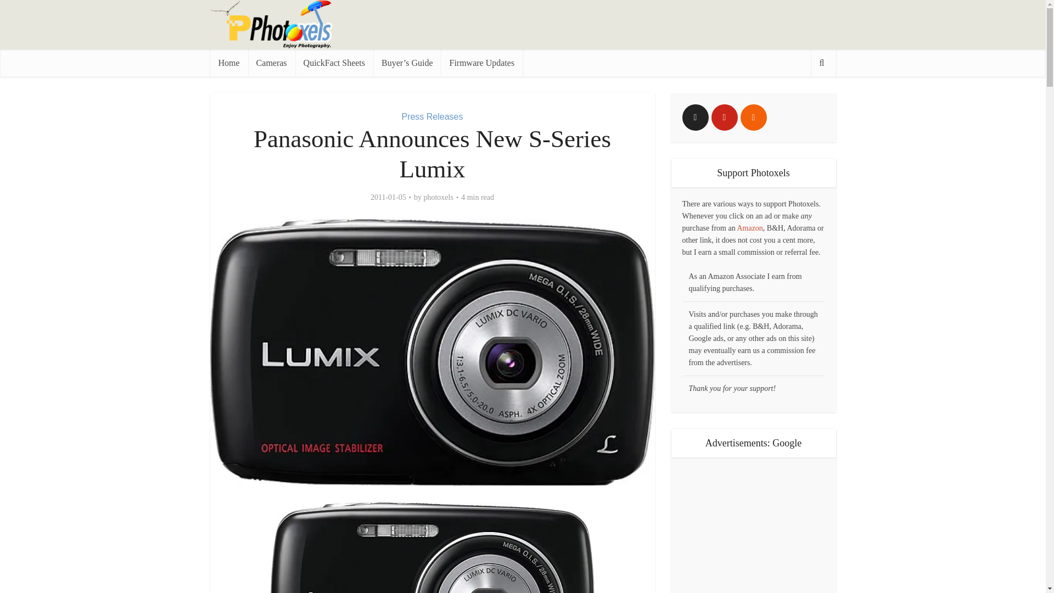  What do you see at coordinates (228, 63) in the screenshot?
I see `Home` at bounding box center [228, 63].